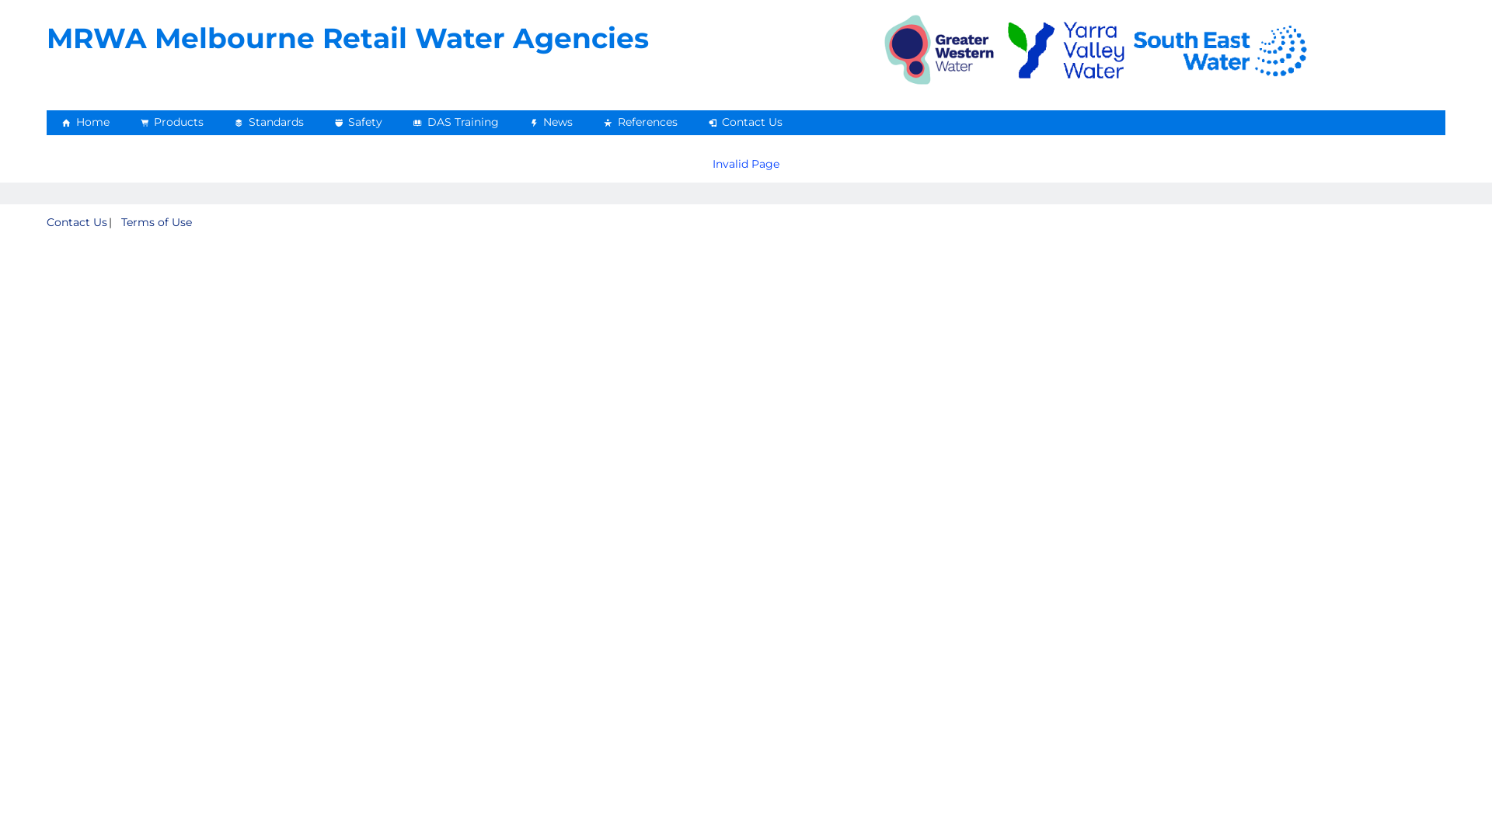 This screenshot has height=839, width=1492. What do you see at coordinates (172, 123) in the screenshot?
I see `Products` at bounding box center [172, 123].